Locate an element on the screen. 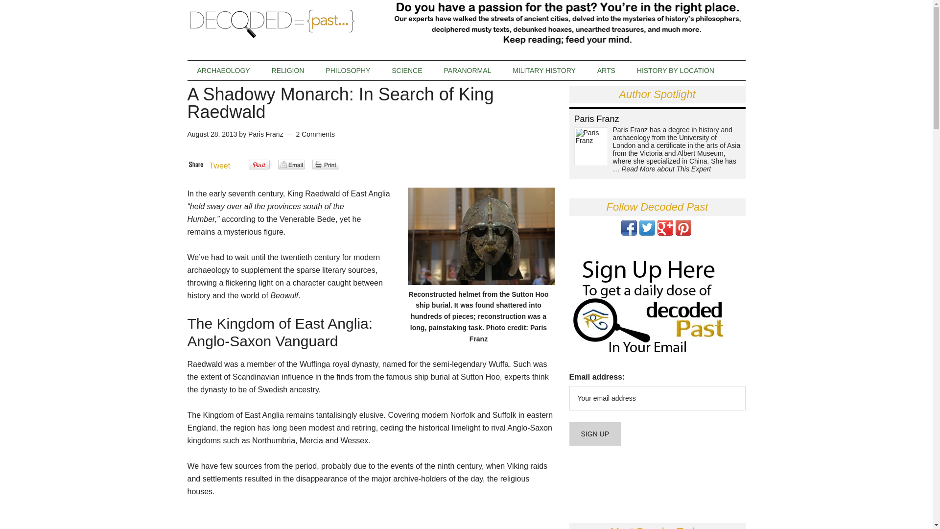  Read full Profile is located at coordinates (666, 168).